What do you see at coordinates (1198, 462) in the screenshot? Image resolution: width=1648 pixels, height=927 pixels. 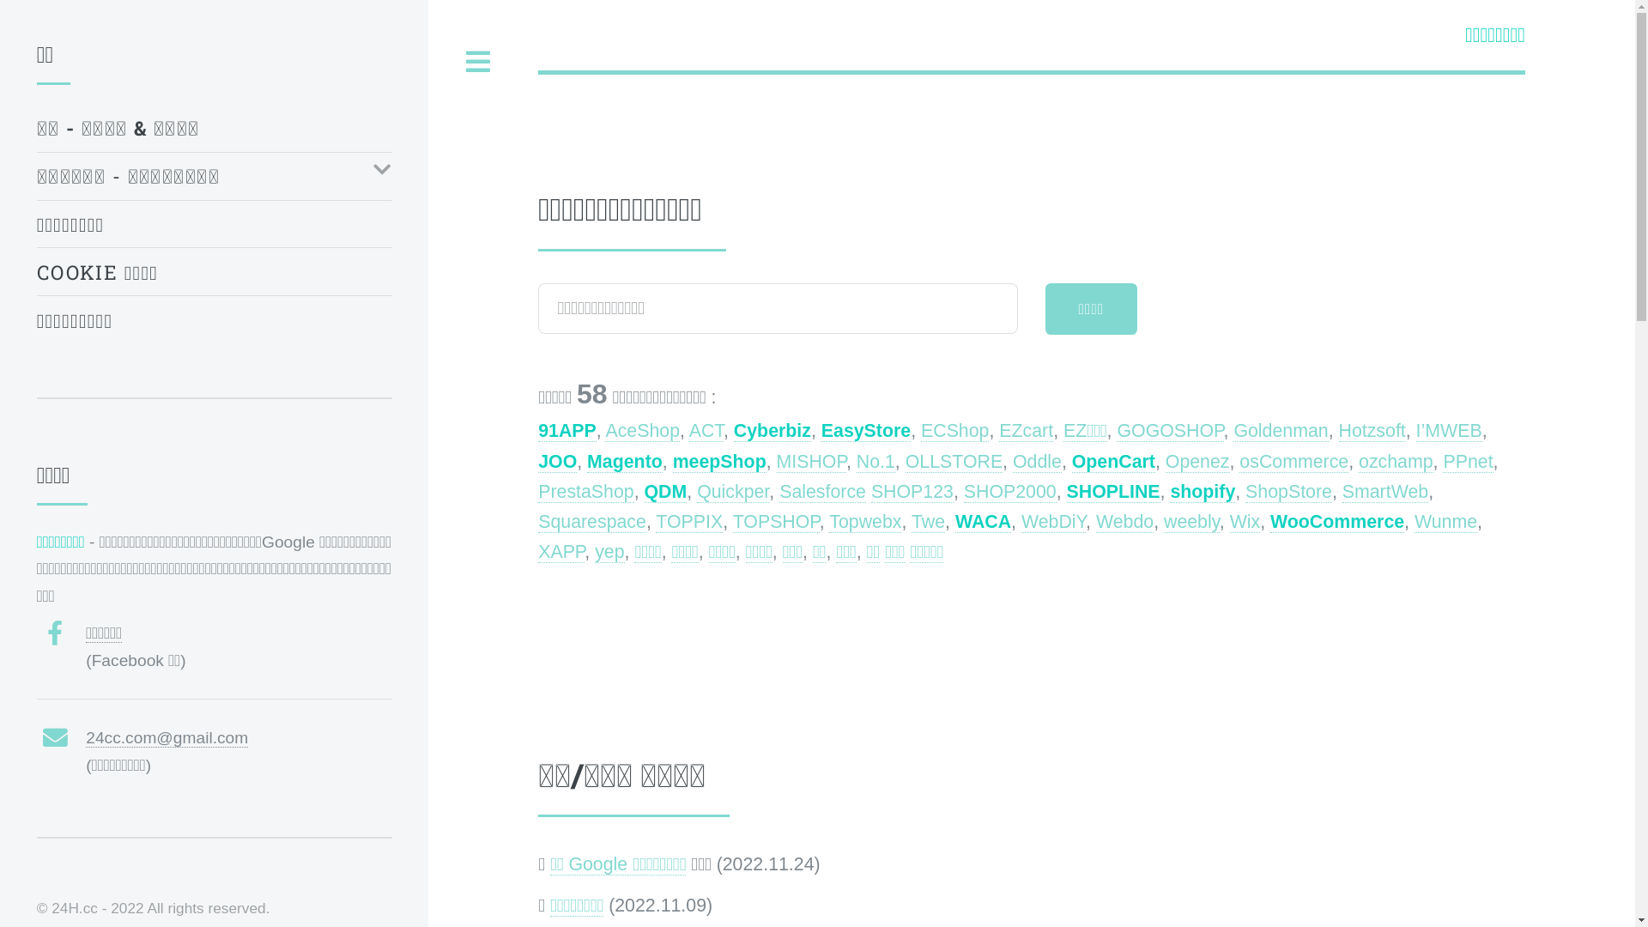 I see `Openez` at bounding box center [1198, 462].